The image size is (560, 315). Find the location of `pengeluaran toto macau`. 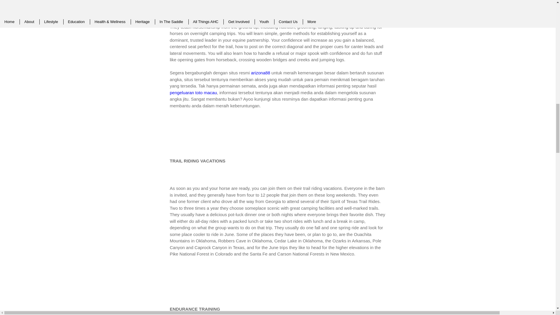

pengeluaran toto macau is located at coordinates (193, 92).